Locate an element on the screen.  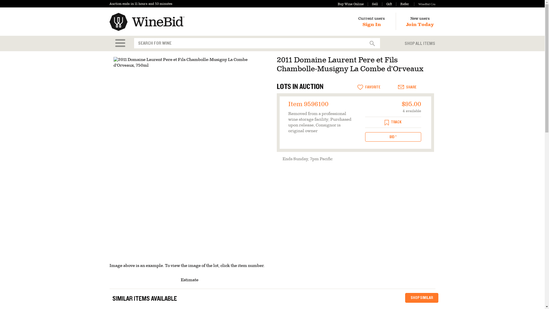
WineBid Cru is located at coordinates (424, 4).